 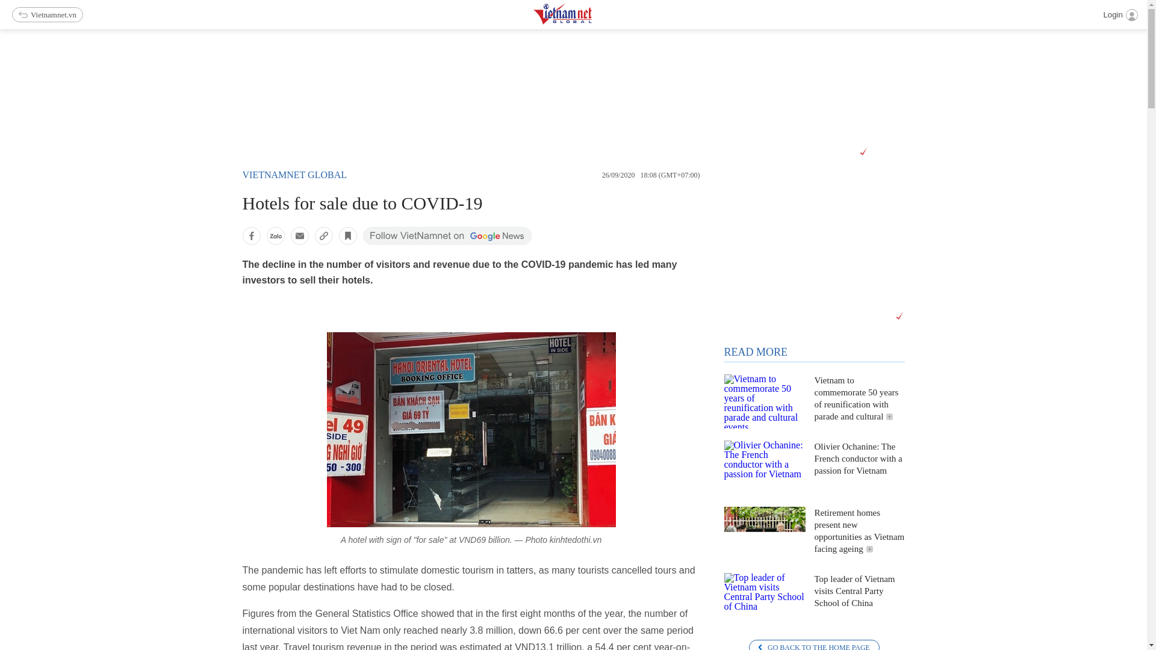 I want to click on VIETNAMNET GLOBAL, so click(x=294, y=175).